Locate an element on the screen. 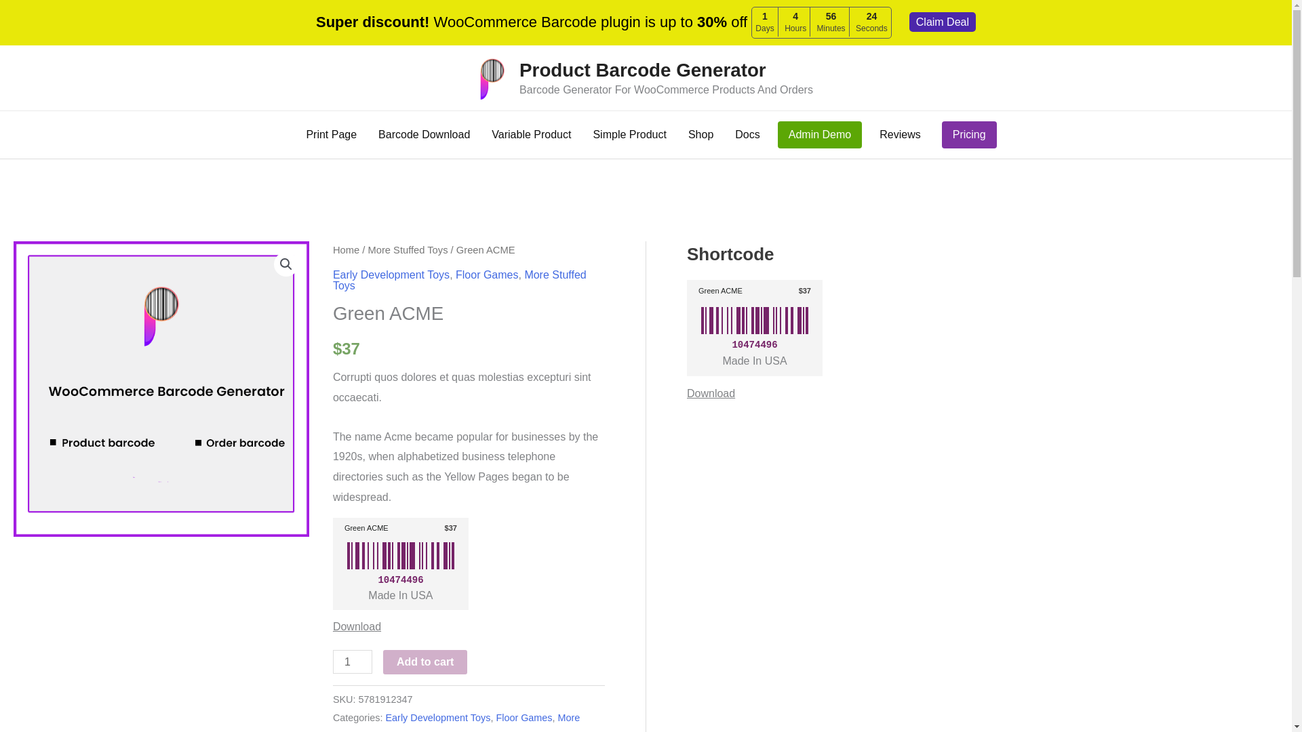 The image size is (1302, 732). Early Development Toys is located at coordinates (438, 717).